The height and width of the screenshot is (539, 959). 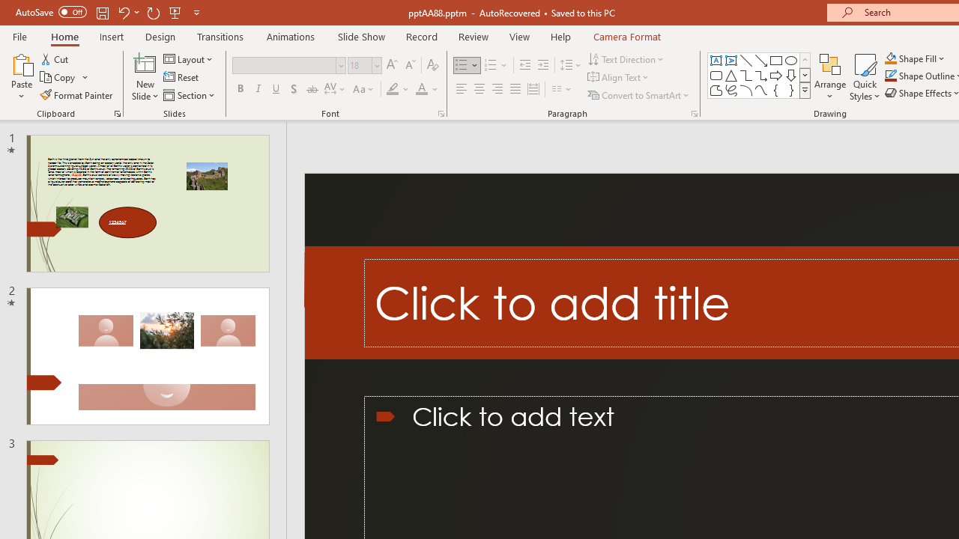 What do you see at coordinates (571, 66) in the screenshot?
I see `Line Spacing` at bounding box center [571, 66].